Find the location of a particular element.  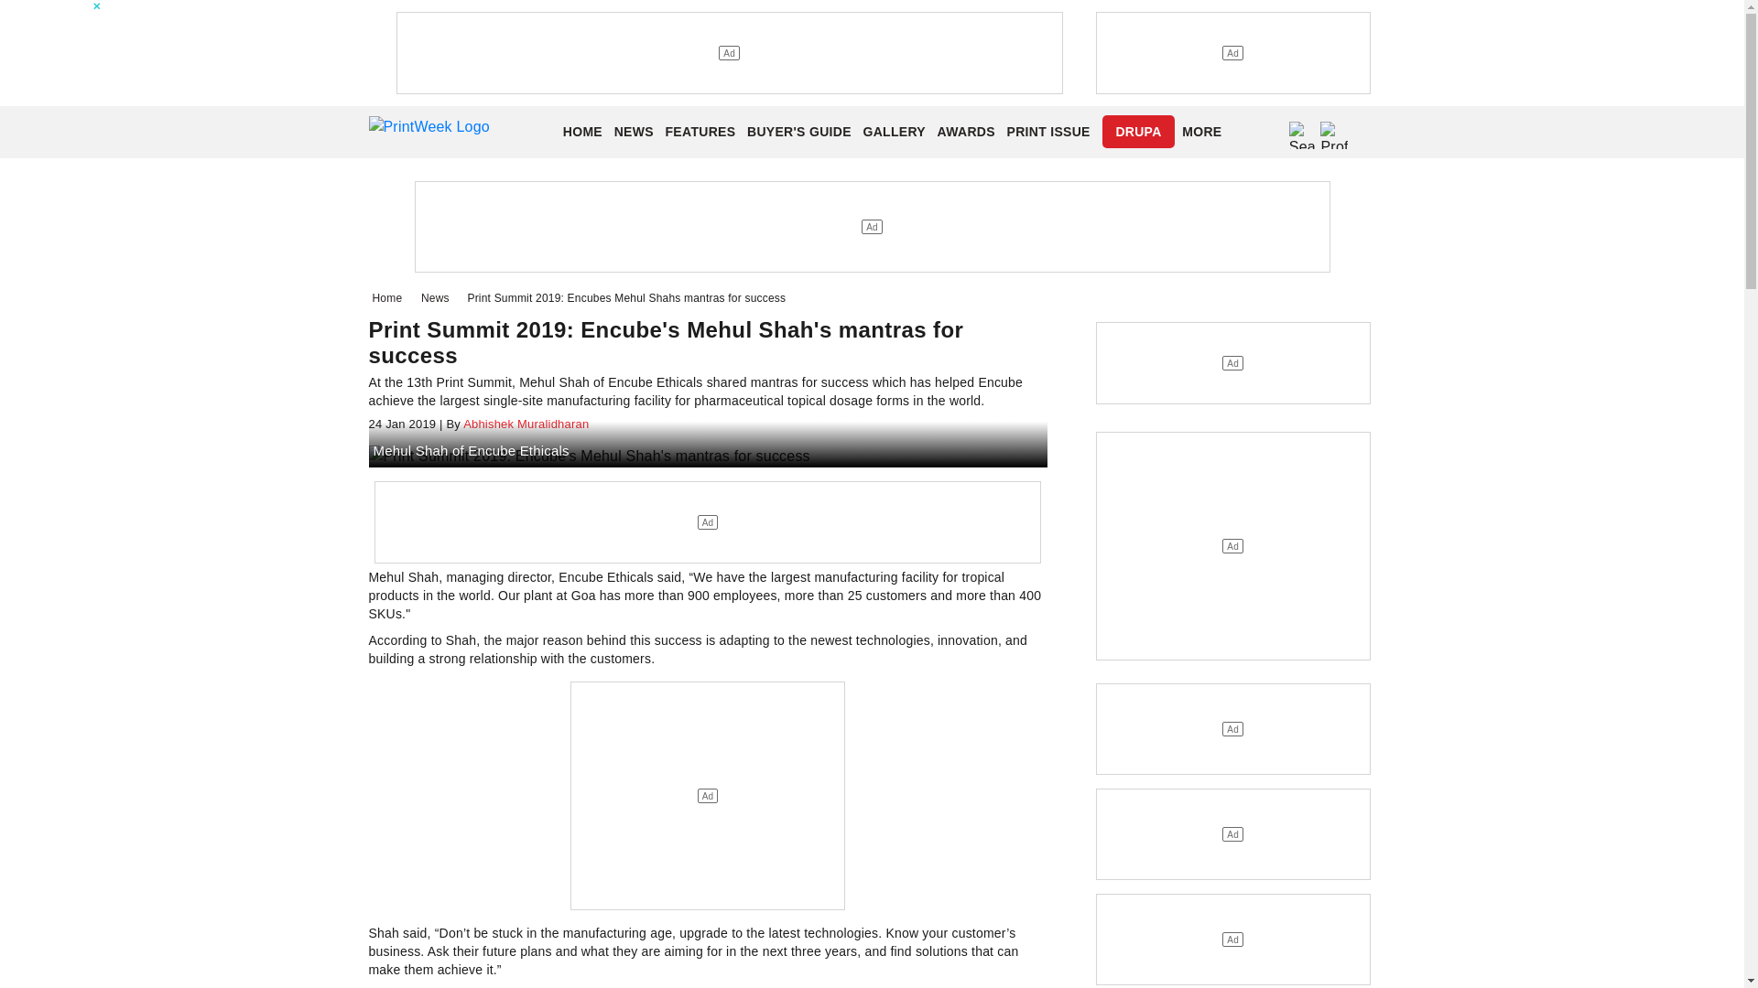

MORE is located at coordinates (1201, 132).